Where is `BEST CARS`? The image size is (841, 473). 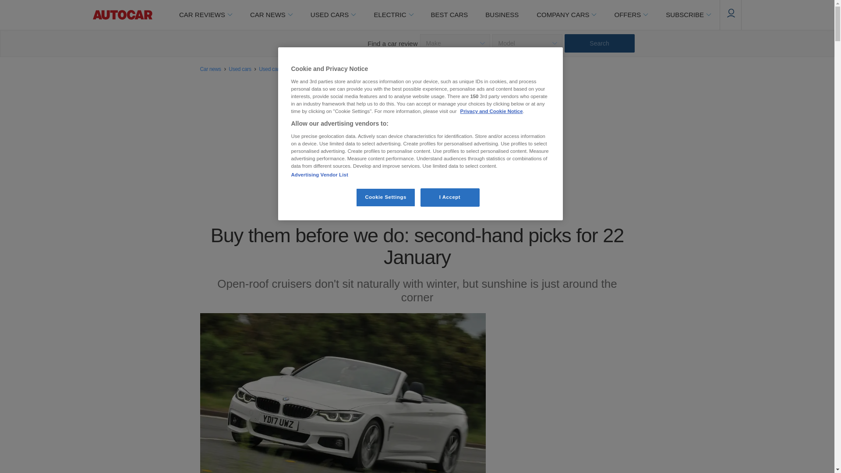
BEST CARS is located at coordinates (449, 15).